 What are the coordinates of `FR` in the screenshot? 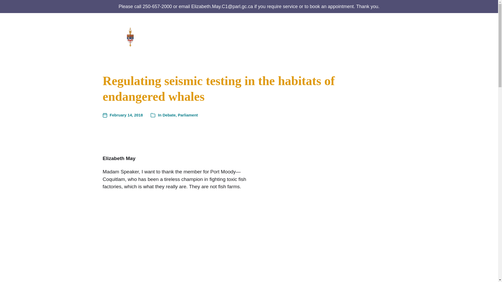 It's located at (392, 41).